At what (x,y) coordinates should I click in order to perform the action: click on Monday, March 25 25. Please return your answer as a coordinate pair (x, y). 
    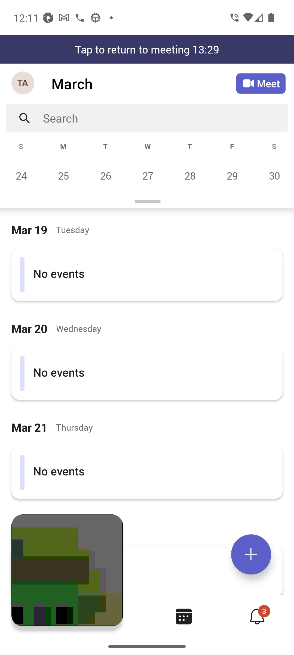
    Looking at the image, I should click on (63, 175).